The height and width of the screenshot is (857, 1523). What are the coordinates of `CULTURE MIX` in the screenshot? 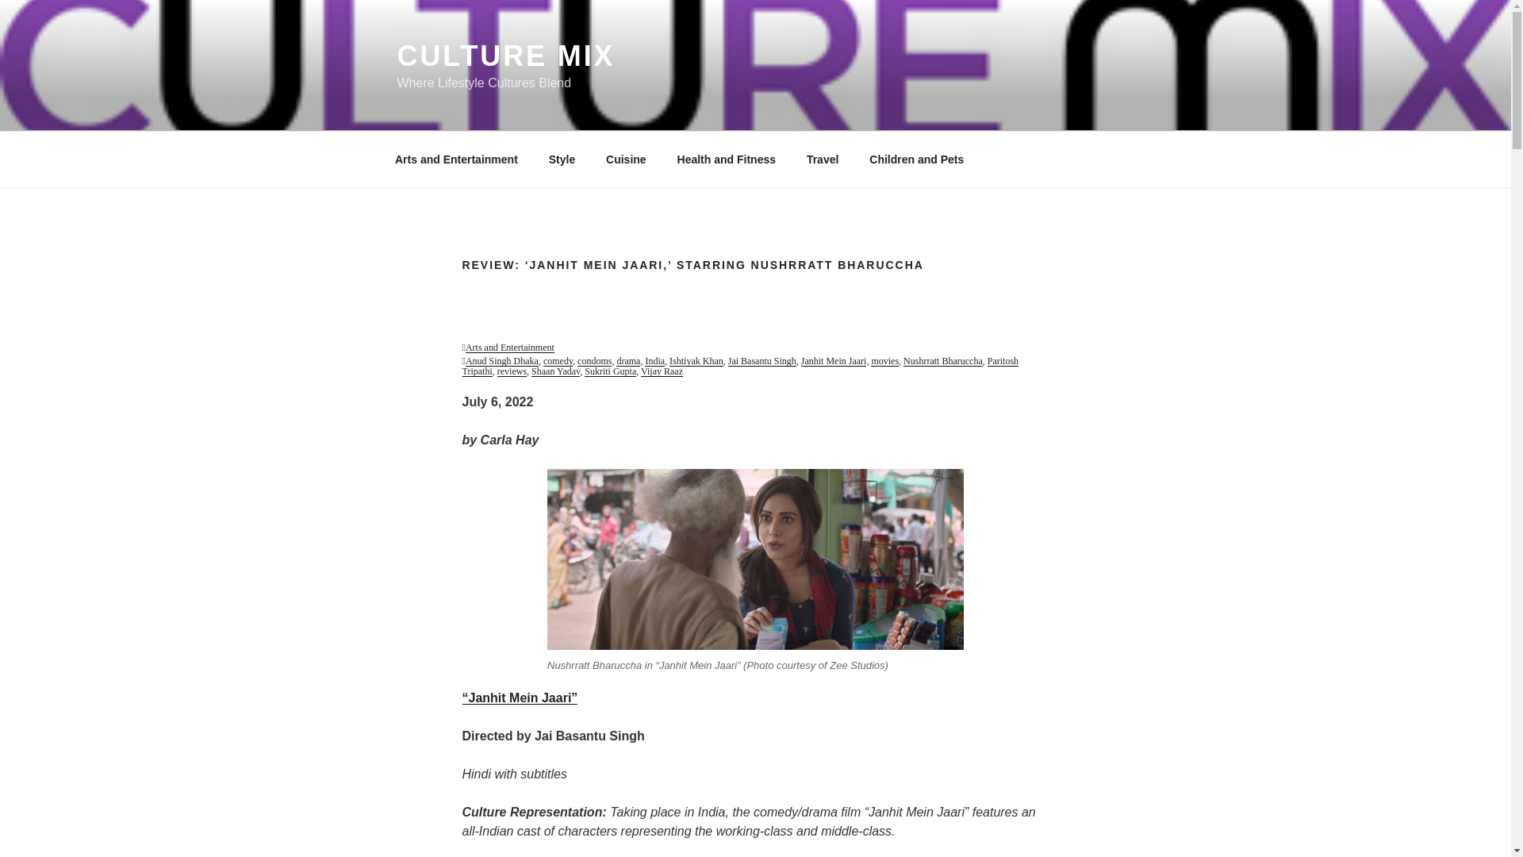 It's located at (505, 56).